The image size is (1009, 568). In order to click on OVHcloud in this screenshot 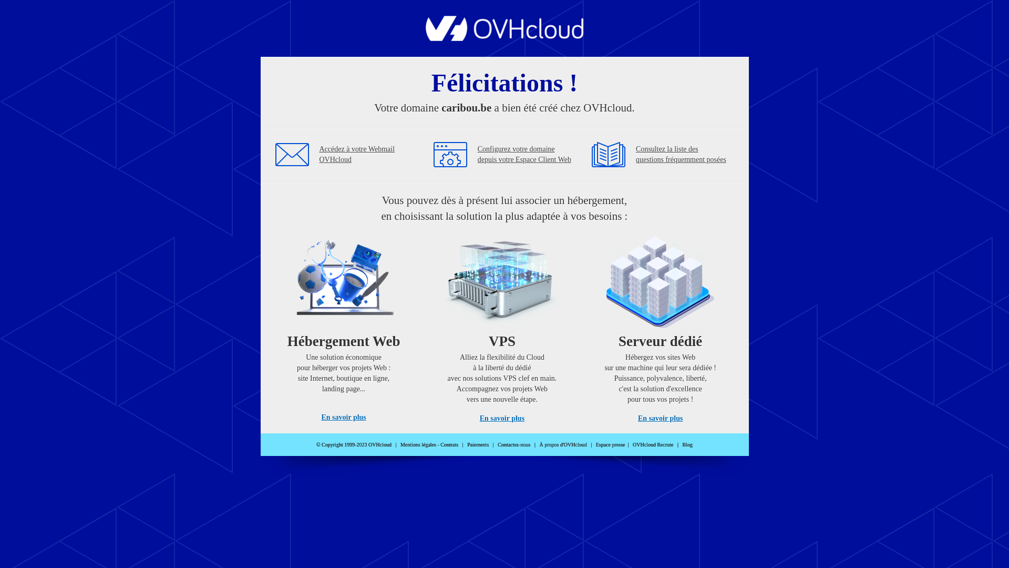, I will do `click(504, 38)`.